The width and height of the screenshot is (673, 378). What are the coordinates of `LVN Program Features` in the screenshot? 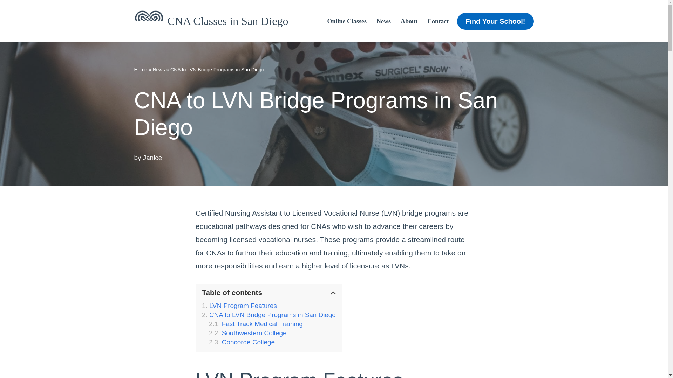 It's located at (239, 306).